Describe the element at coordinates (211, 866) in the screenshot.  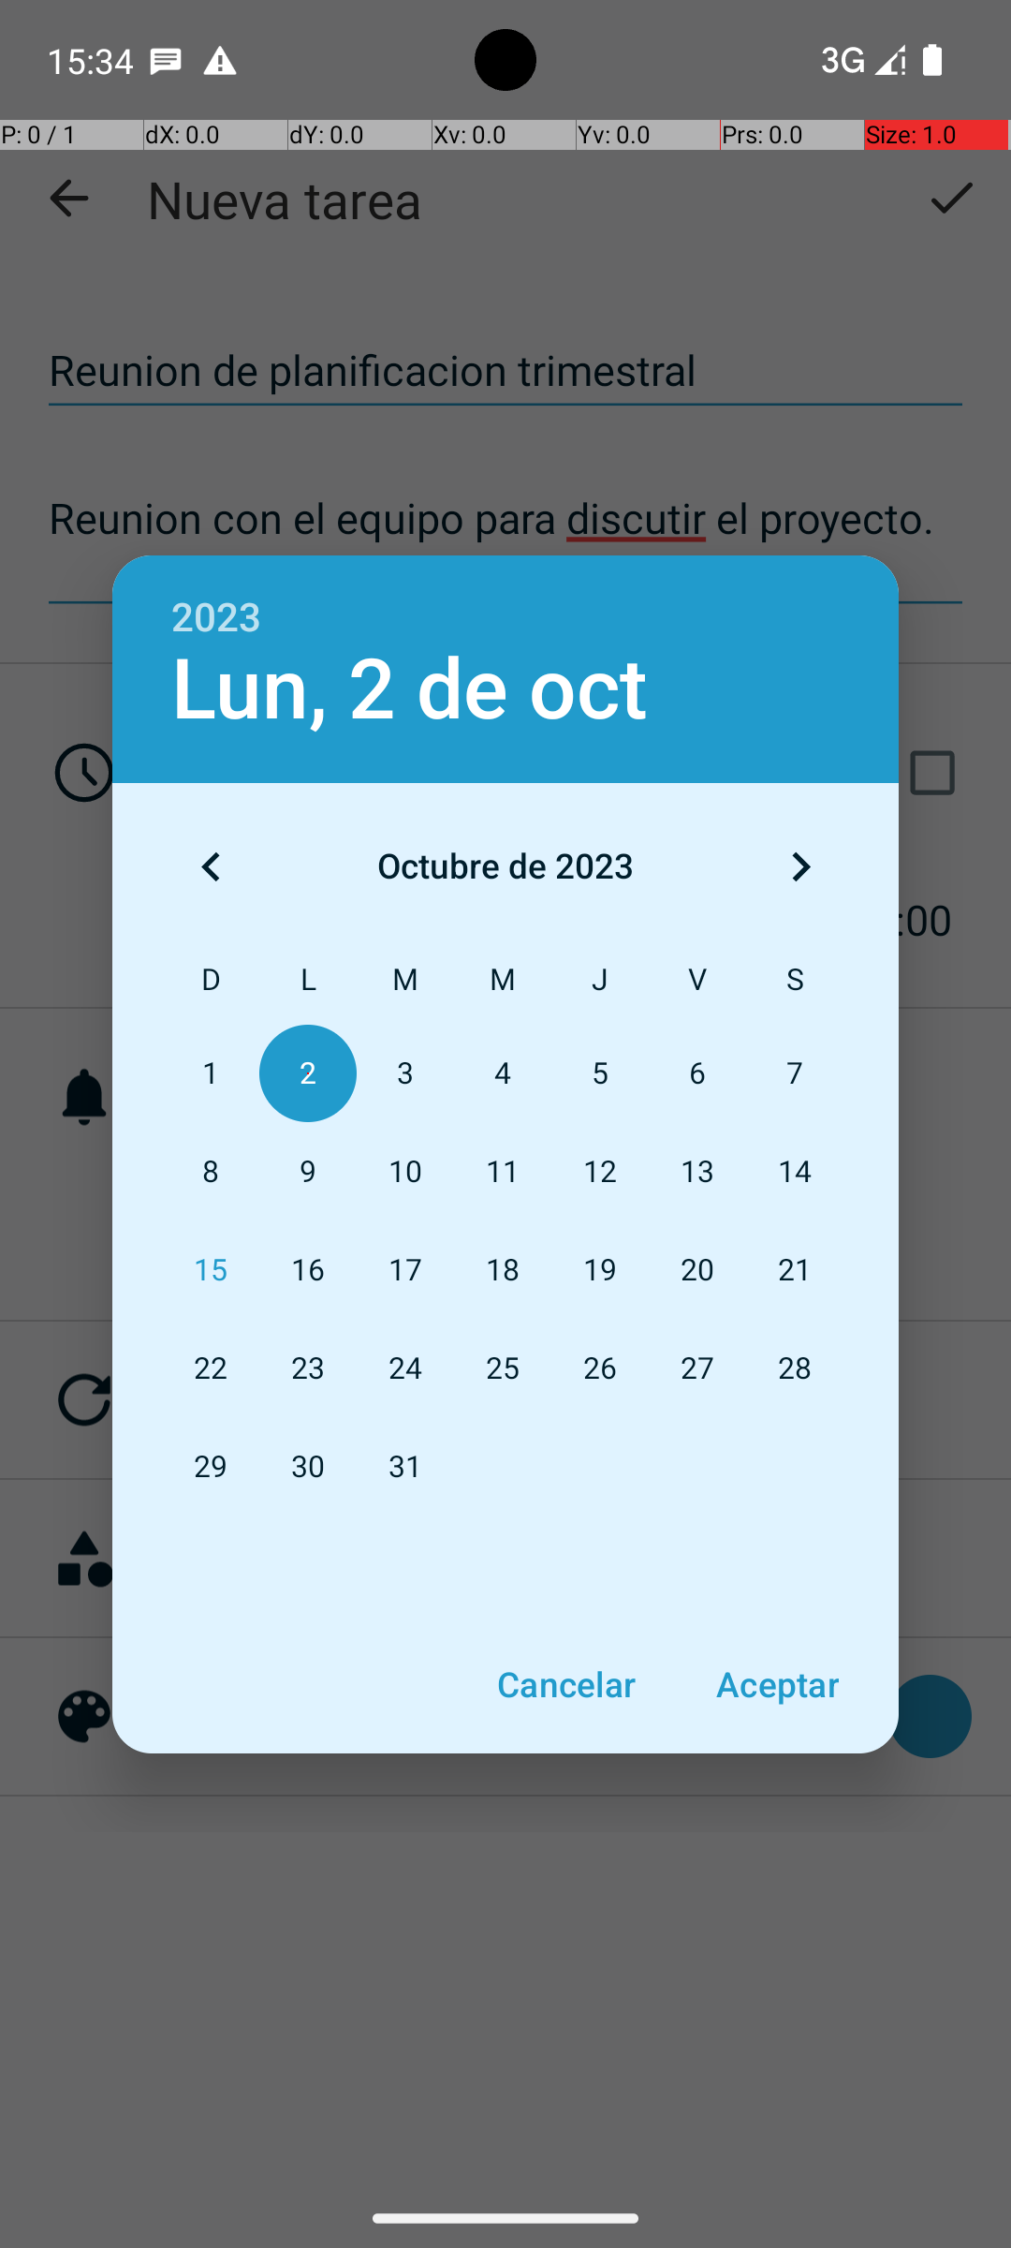
I see `Mes anterior` at that location.